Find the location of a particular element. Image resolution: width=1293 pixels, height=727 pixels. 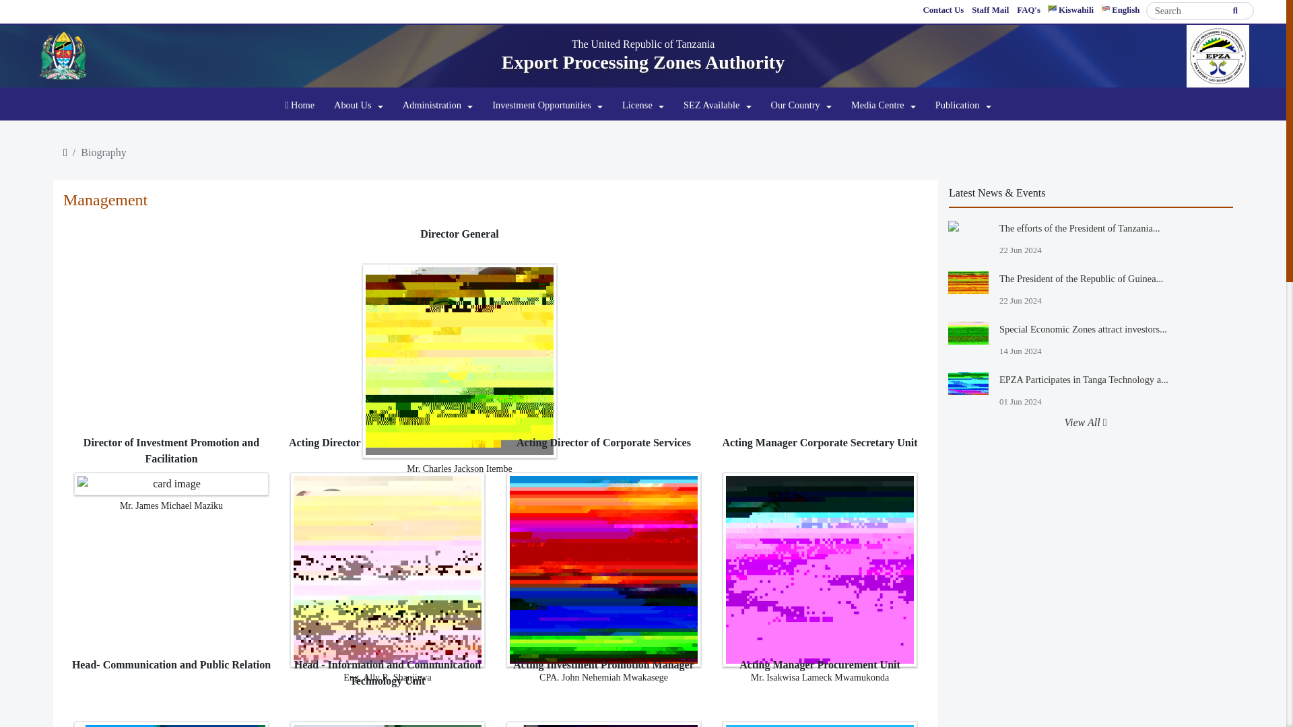

Our Country is located at coordinates (801, 106).